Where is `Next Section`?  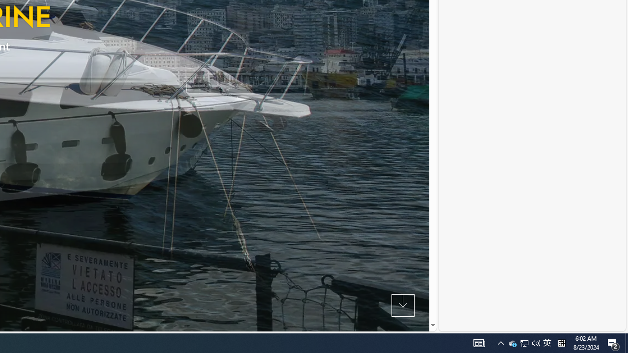
Next Section is located at coordinates (402, 305).